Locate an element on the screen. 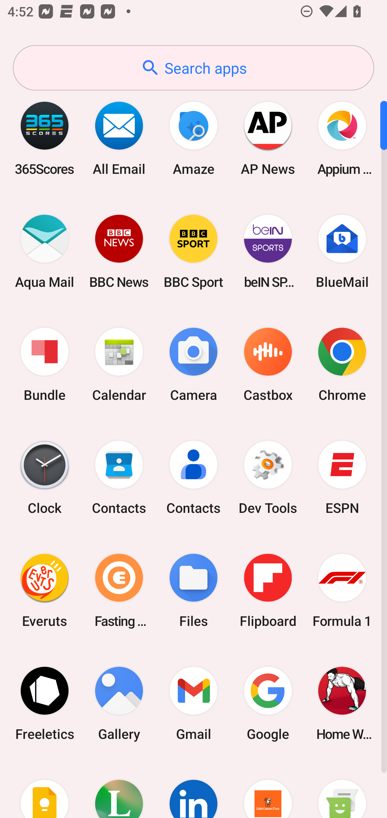  Home Workout is located at coordinates (342, 703).